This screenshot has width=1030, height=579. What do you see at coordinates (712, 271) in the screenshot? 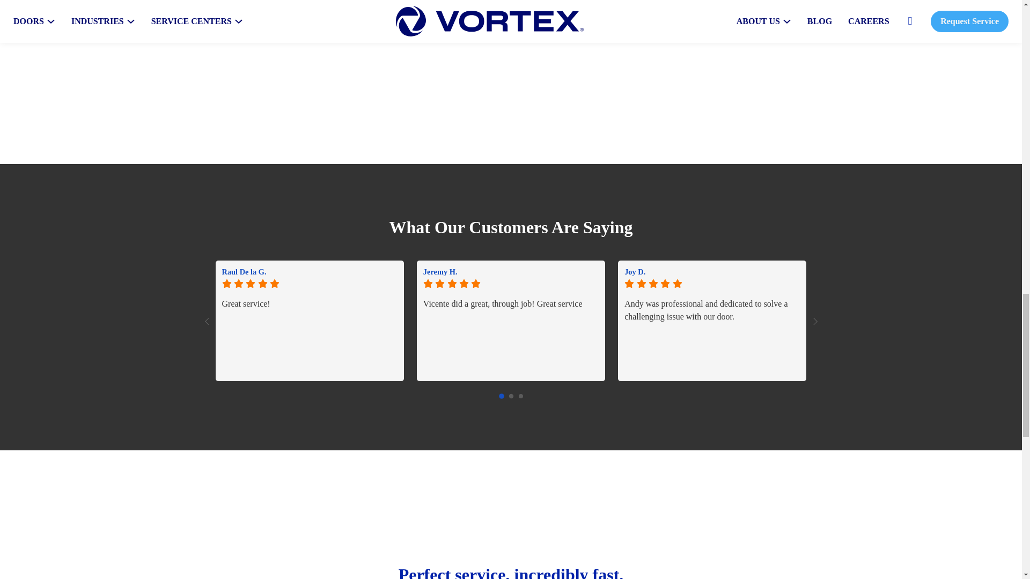
I see `Joy D.` at bounding box center [712, 271].